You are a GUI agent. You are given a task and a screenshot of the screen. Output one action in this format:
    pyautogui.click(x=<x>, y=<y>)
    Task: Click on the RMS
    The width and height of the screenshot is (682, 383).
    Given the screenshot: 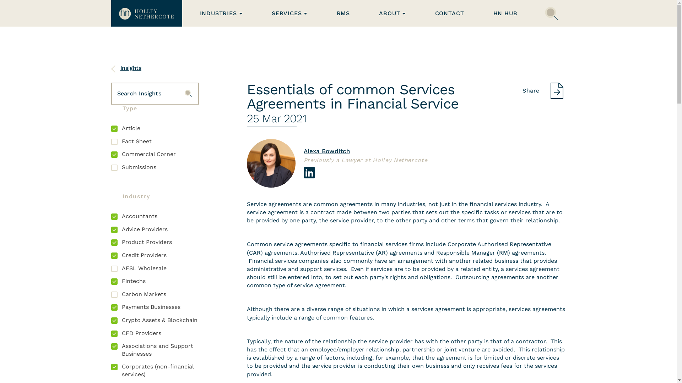 What is the action you would take?
    pyautogui.click(x=343, y=13)
    